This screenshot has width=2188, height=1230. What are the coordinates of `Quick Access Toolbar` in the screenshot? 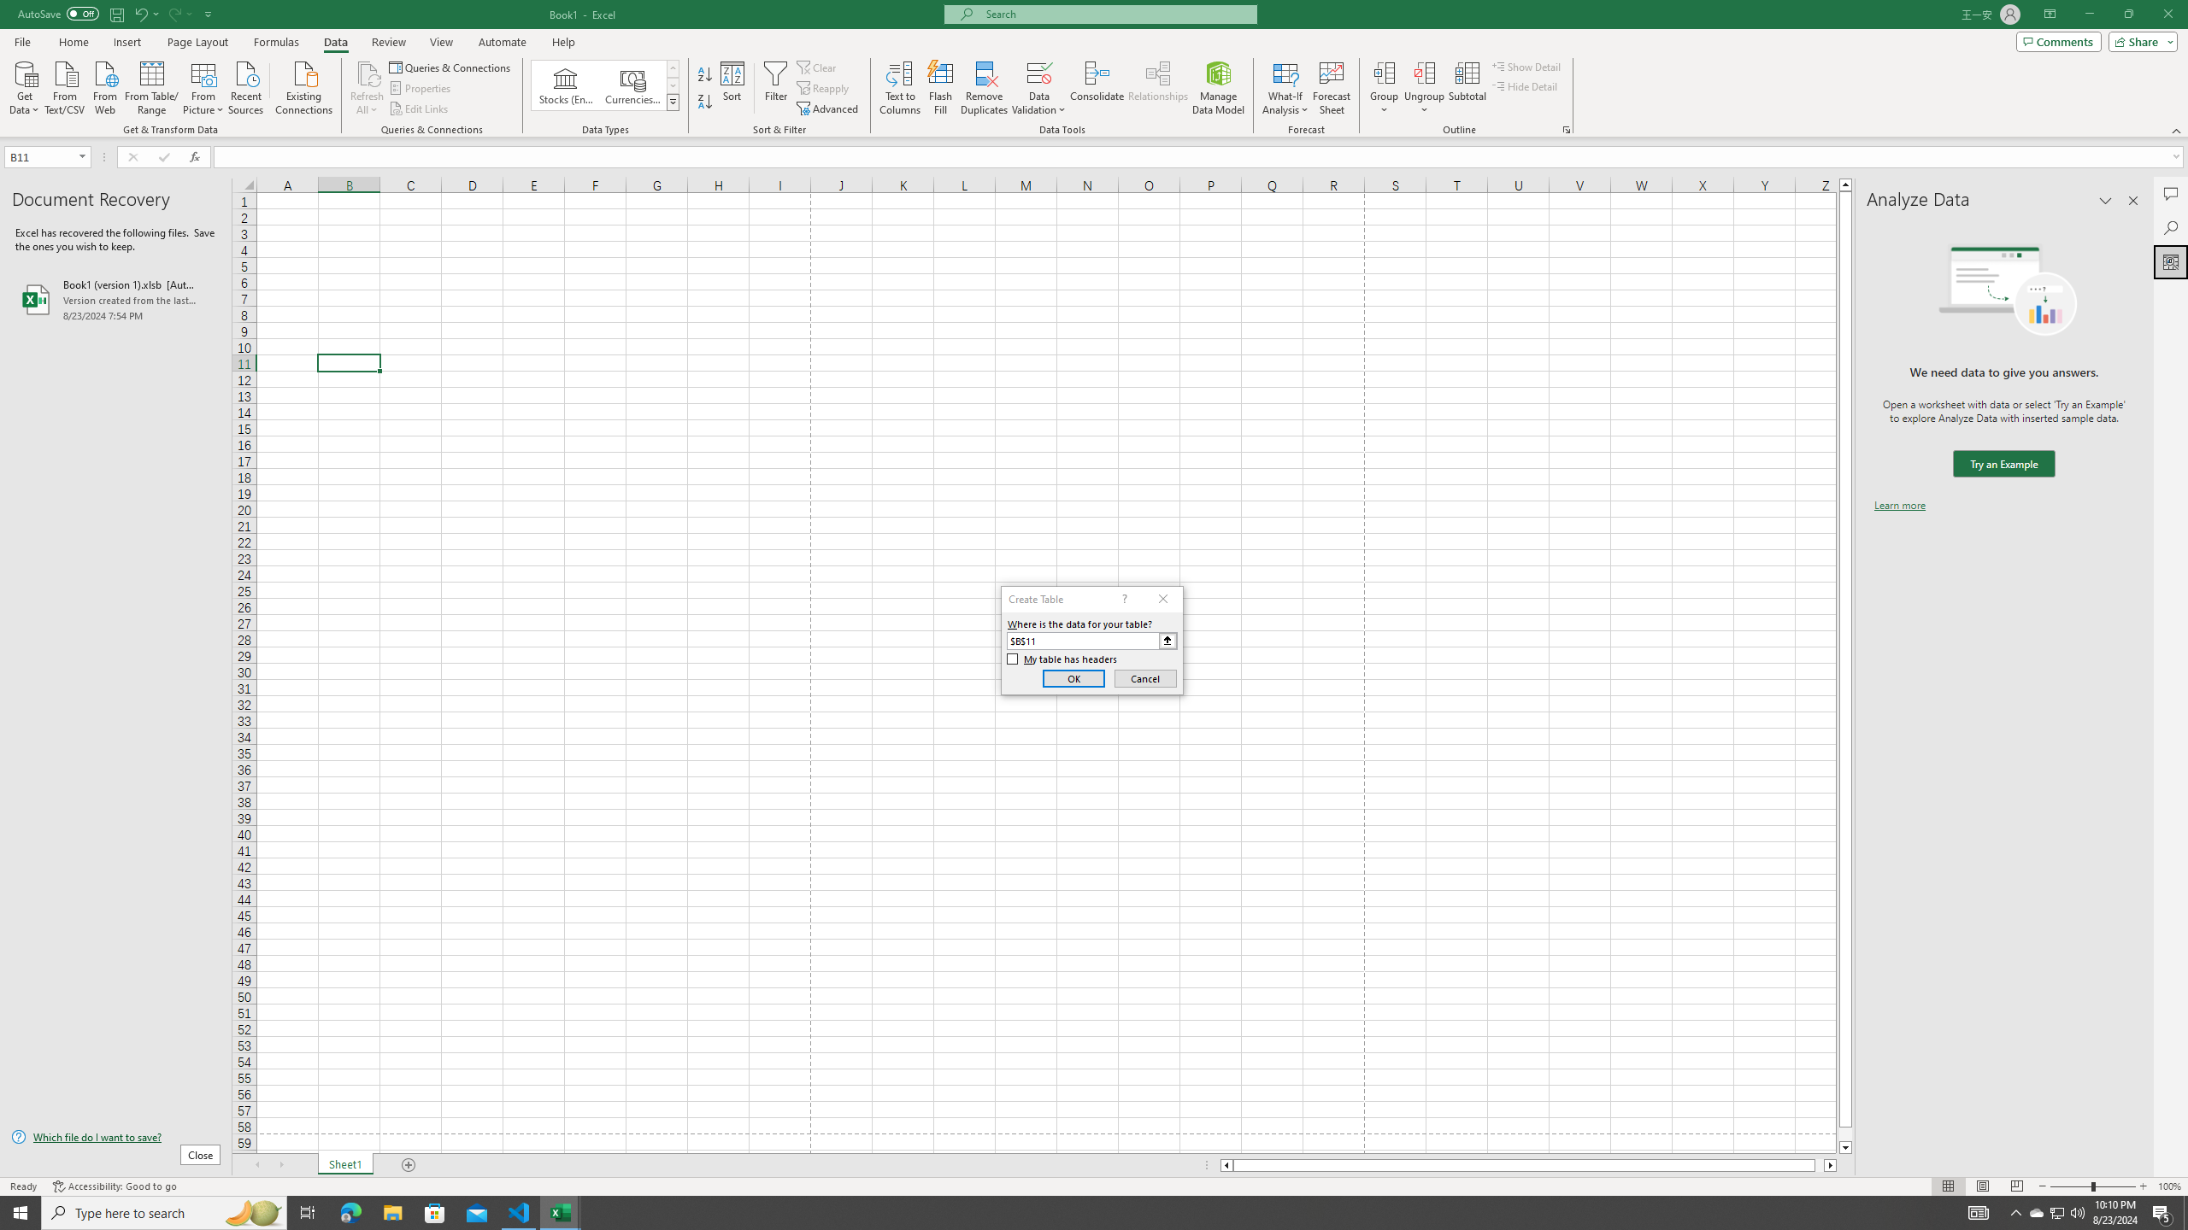 It's located at (116, 15).